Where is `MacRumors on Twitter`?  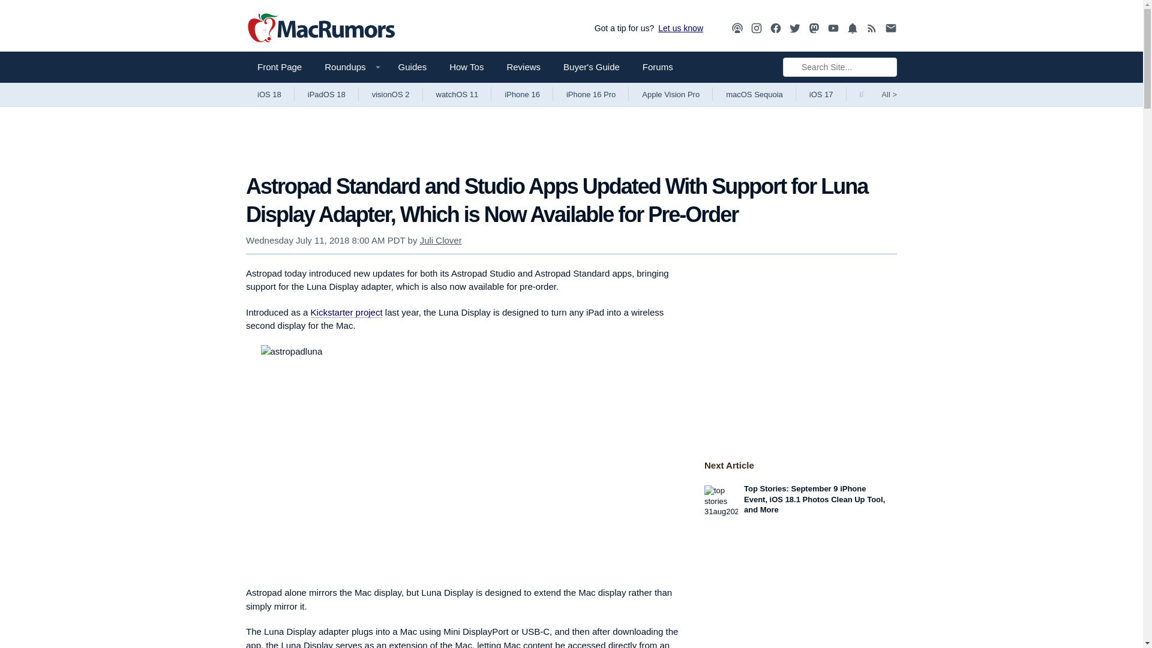 MacRumors on Twitter is located at coordinates (794, 28).